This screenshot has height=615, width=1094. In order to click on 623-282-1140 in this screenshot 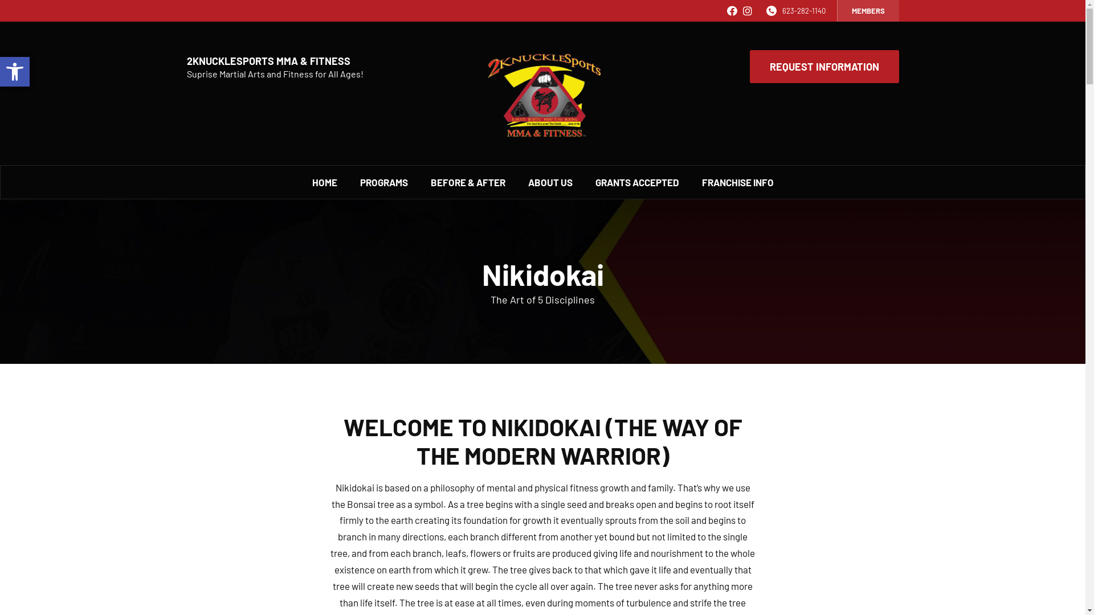, I will do `click(803, 11)`.